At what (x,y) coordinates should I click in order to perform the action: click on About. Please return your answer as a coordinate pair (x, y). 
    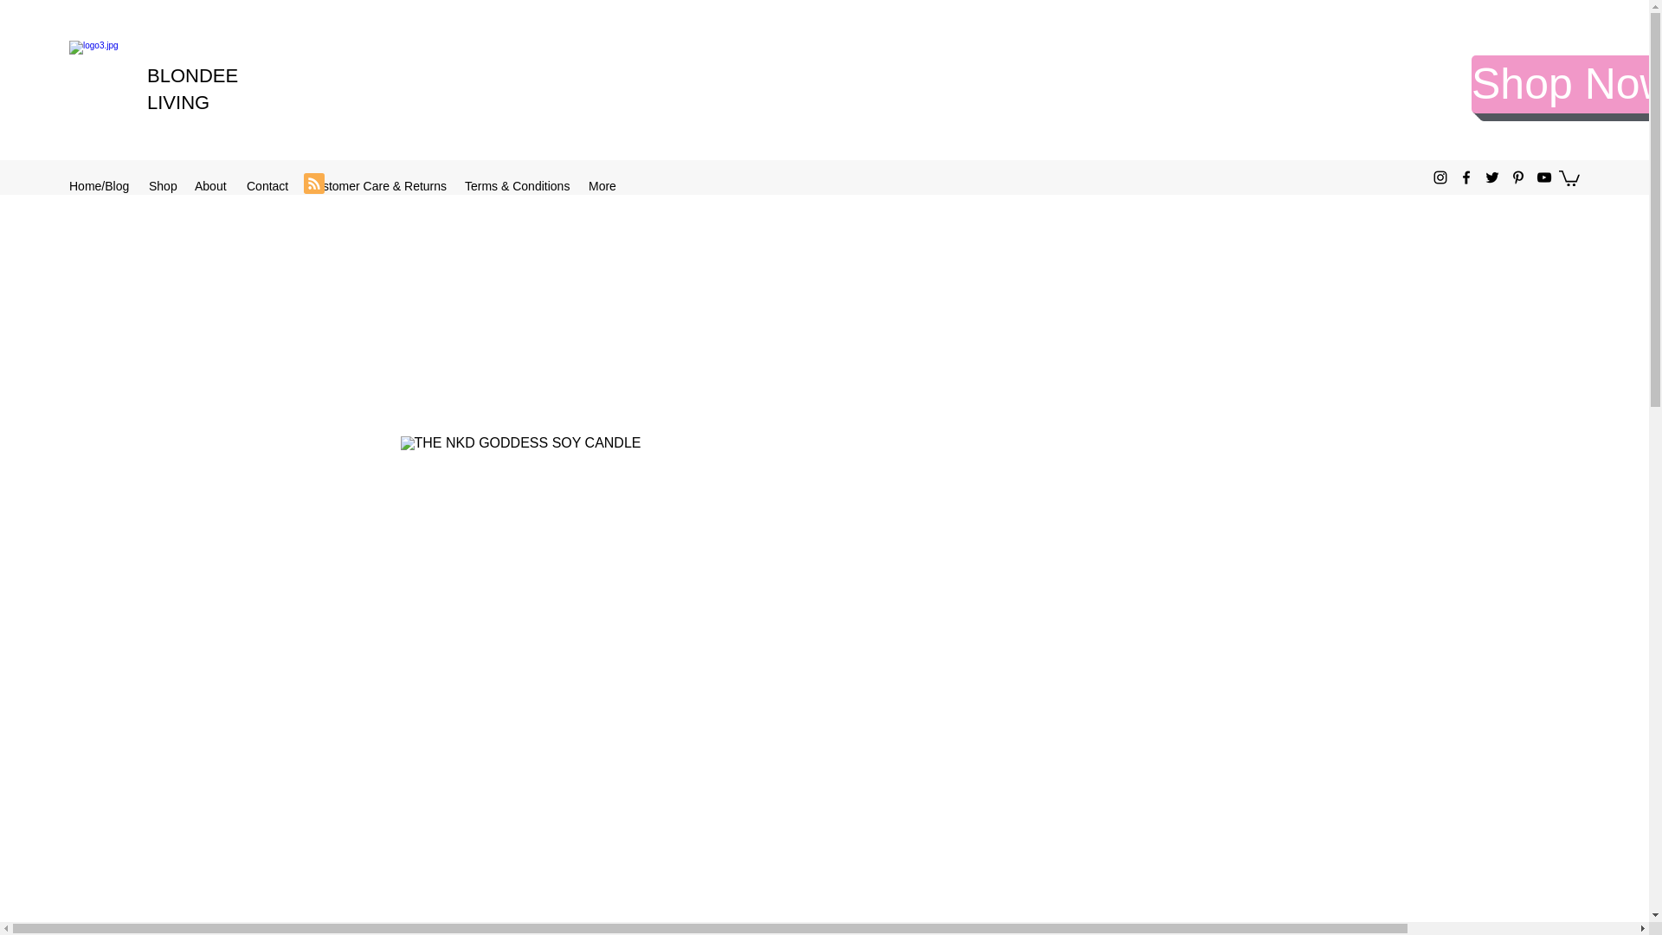
    Looking at the image, I should click on (211, 185).